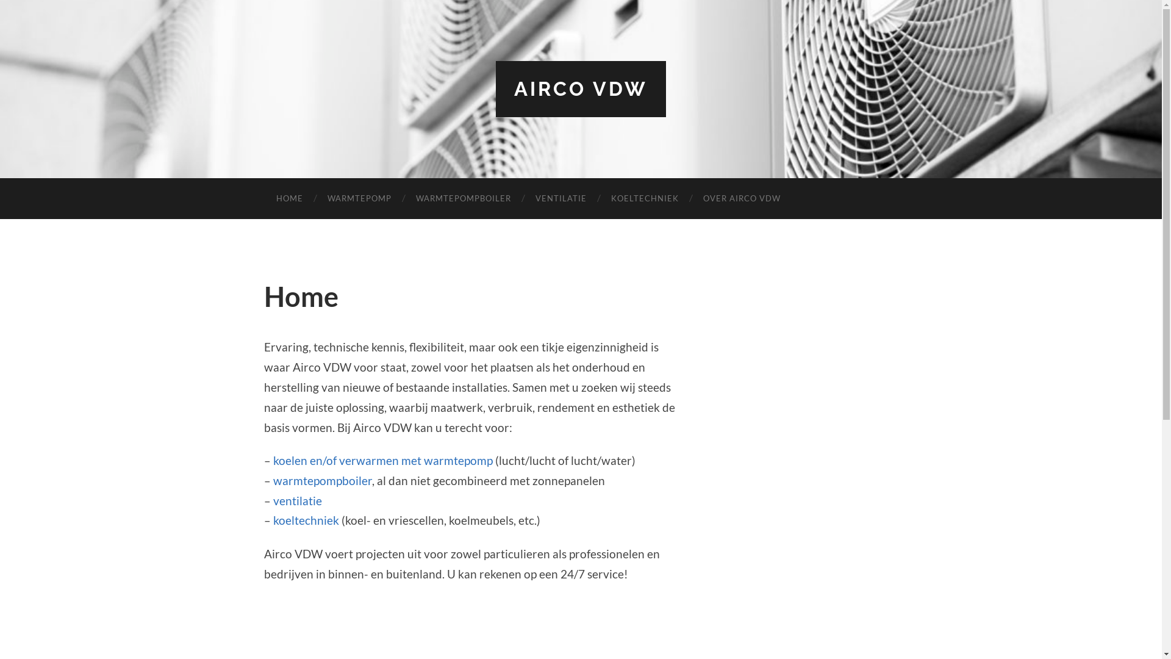 The height and width of the screenshot is (659, 1171). I want to click on WARMTEPOMPBOILER, so click(464, 199).